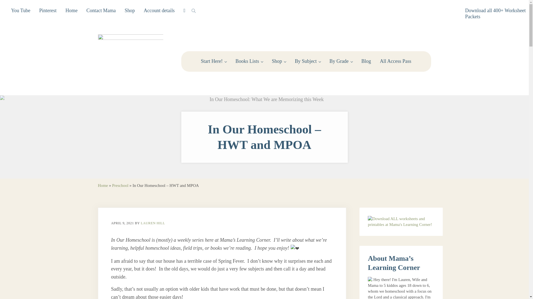 This screenshot has height=299, width=533. I want to click on Books Lists, so click(249, 61).